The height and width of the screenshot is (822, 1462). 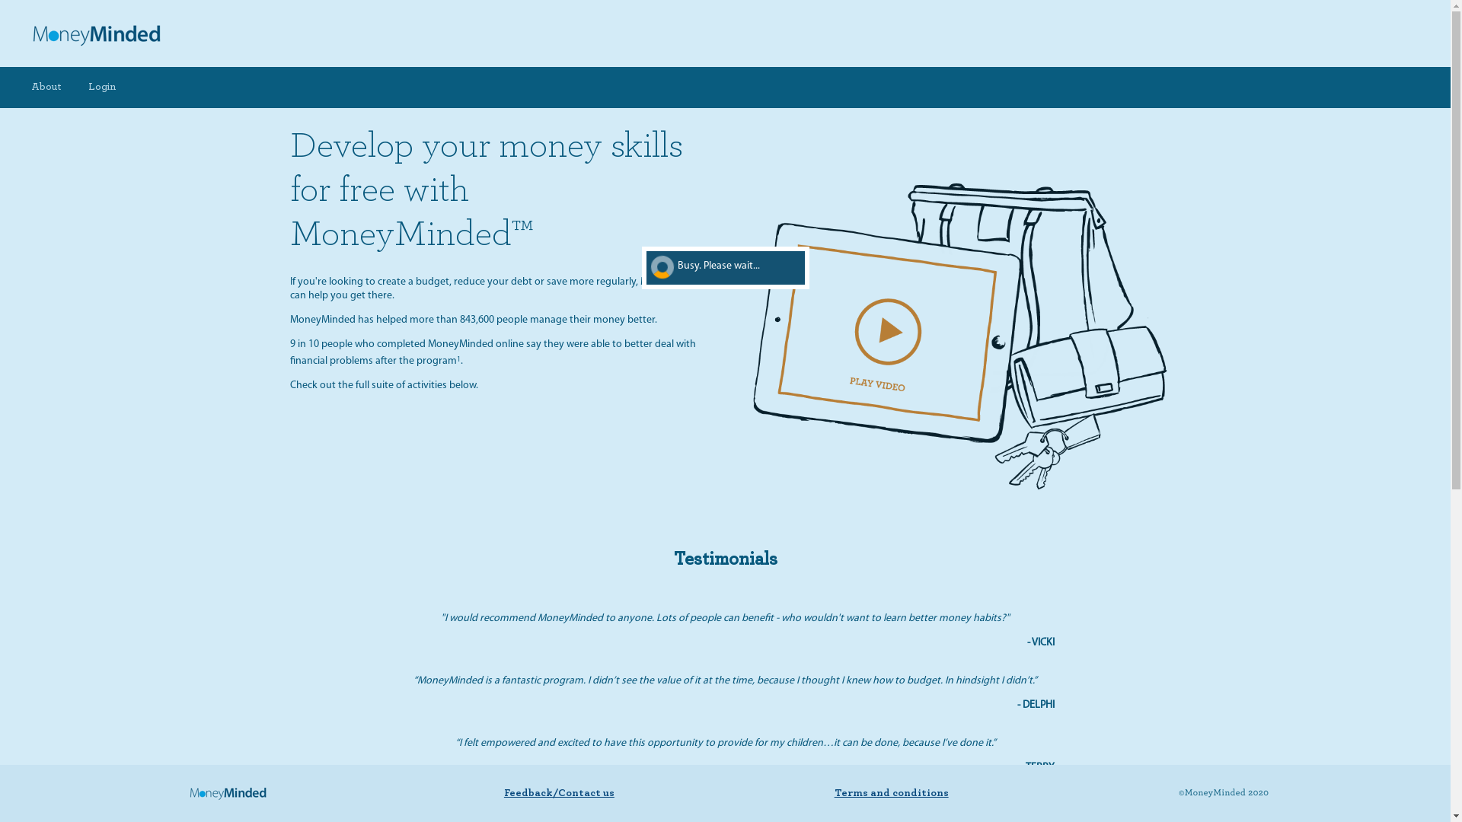 What do you see at coordinates (559, 792) in the screenshot?
I see `Feedback/Contact us` at bounding box center [559, 792].